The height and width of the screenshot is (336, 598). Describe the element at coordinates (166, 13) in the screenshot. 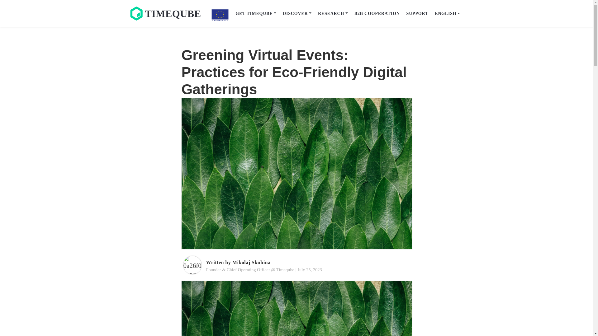

I see `TIMEQUBE` at that location.